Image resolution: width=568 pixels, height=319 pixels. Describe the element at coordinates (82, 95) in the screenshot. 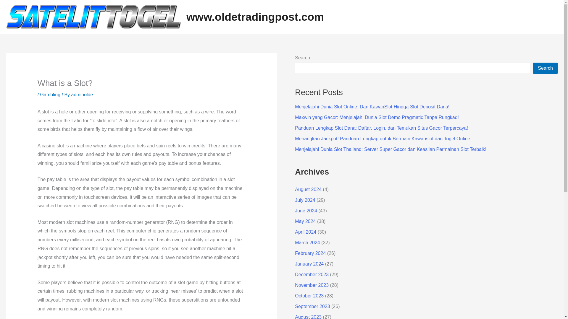

I see `View all posts by adminolde` at that location.